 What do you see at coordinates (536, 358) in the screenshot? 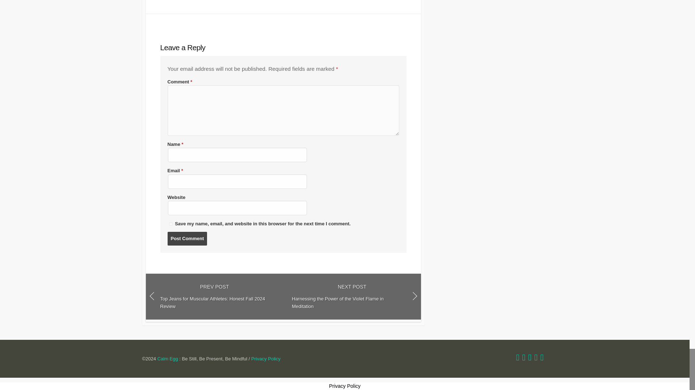
I see `Instagram` at bounding box center [536, 358].